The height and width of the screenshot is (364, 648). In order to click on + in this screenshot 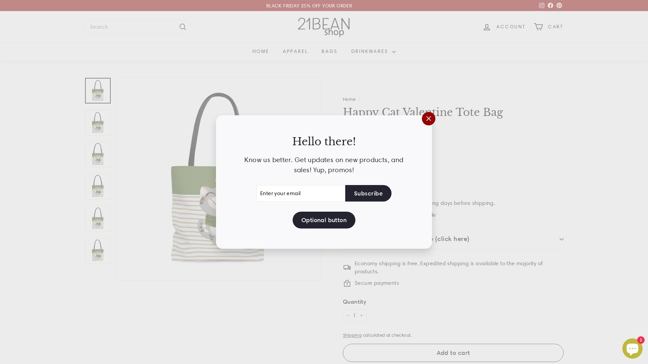, I will do `click(361, 315)`.